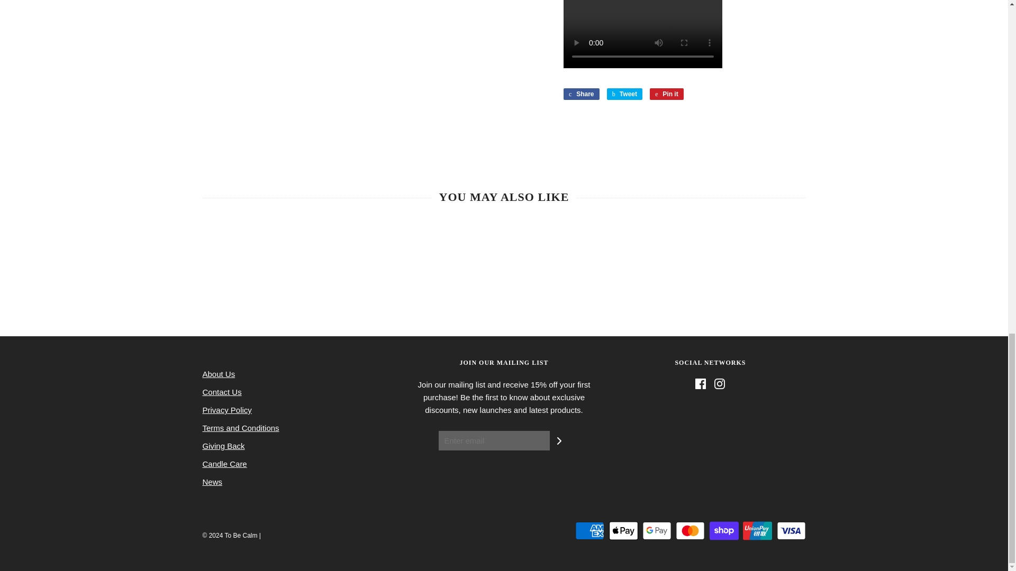  What do you see at coordinates (690, 530) in the screenshot?
I see `Mastercard` at bounding box center [690, 530].